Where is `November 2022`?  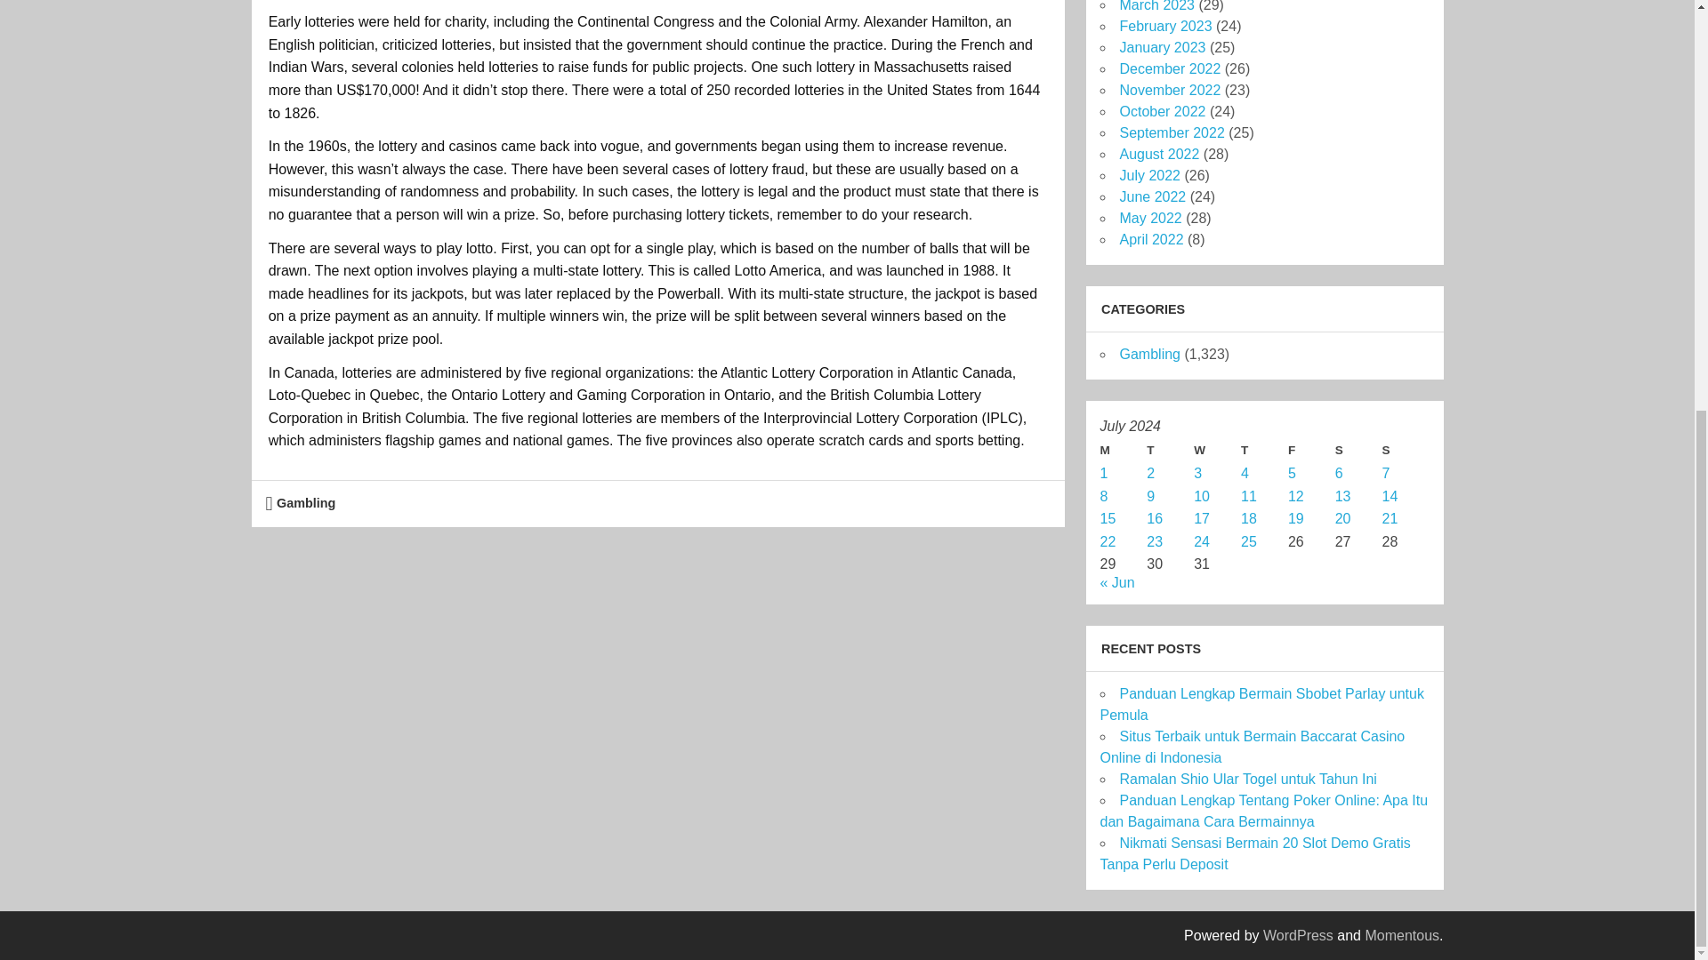 November 2022 is located at coordinates (1169, 90).